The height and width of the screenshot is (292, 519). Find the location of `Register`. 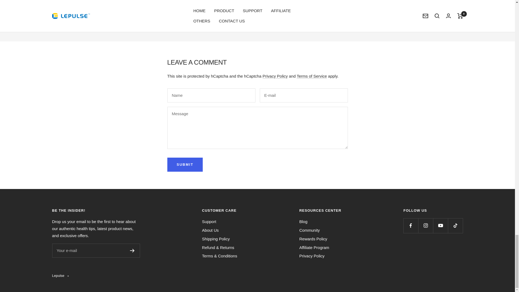

Register is located at coordinates (132, 251).